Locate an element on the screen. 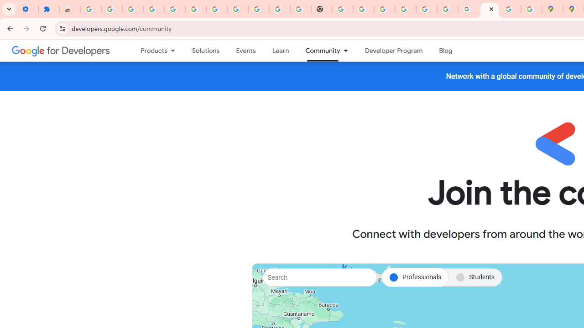  Search is located at coordinates (319, 277).